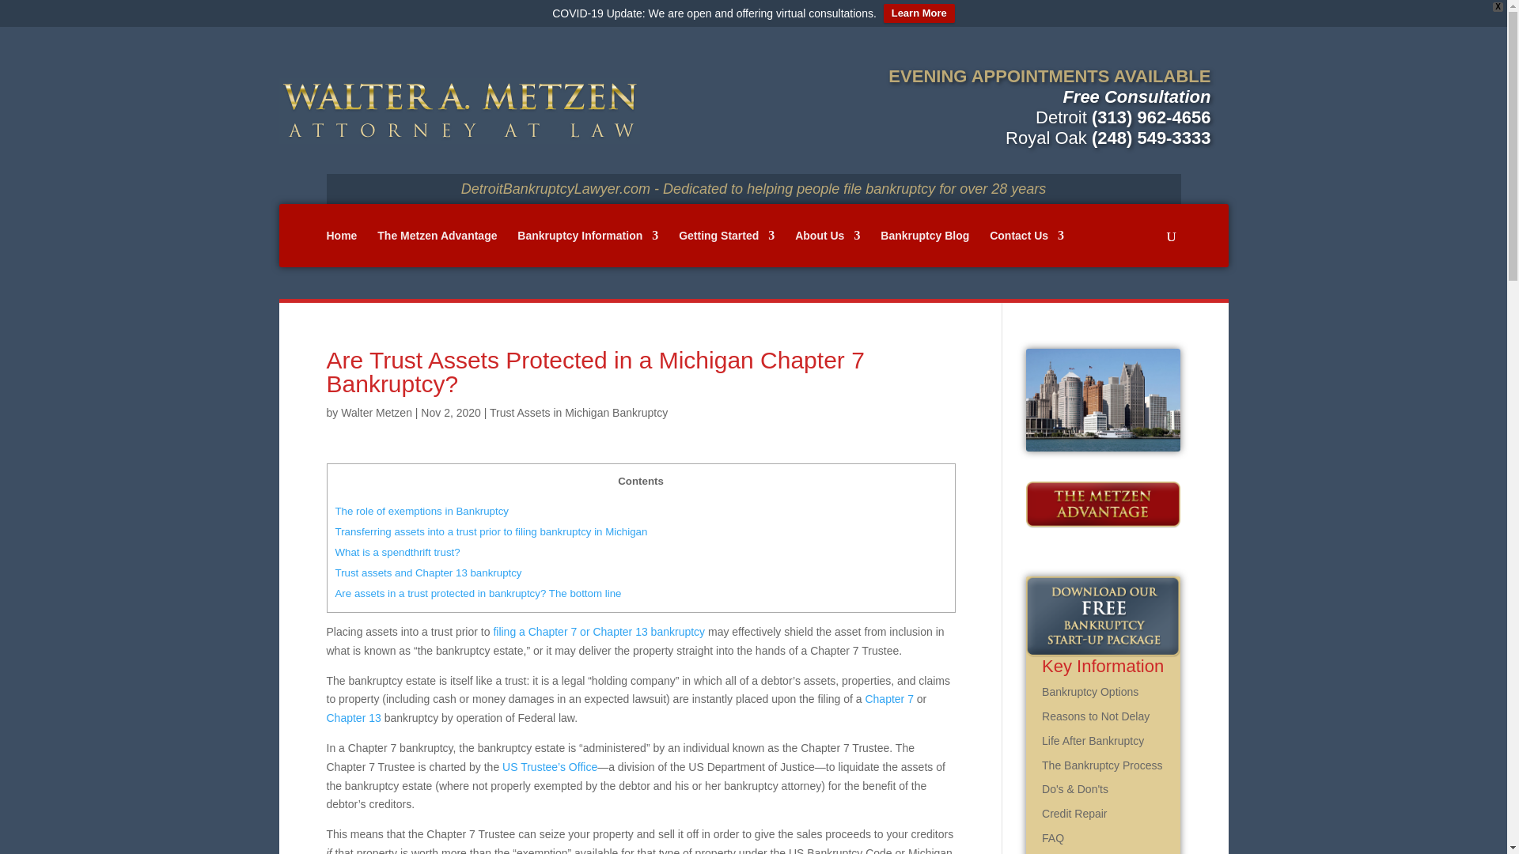  I want to click on Getting Started, so click(726, 248).